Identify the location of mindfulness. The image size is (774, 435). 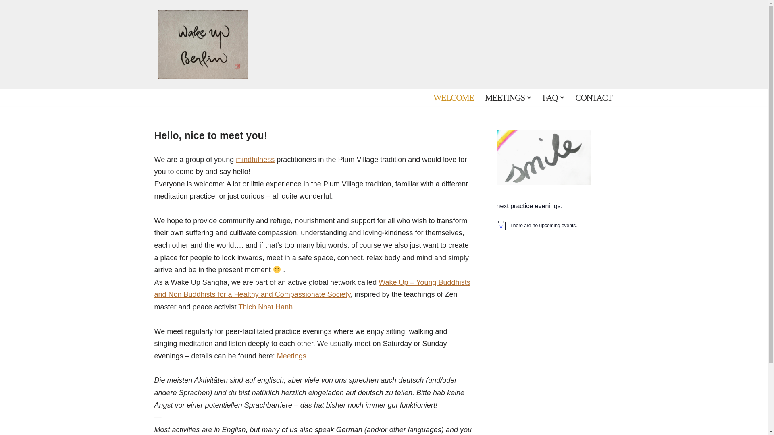
(255, 159).